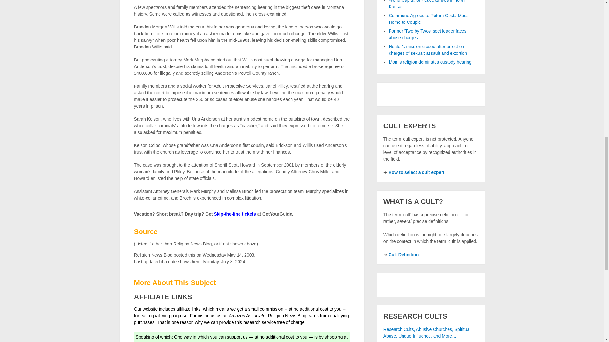 The image size is (609, 342). Describe the element at coordinates (416, 172) in the screenshot. I see `How to select a cult expert` at that location.